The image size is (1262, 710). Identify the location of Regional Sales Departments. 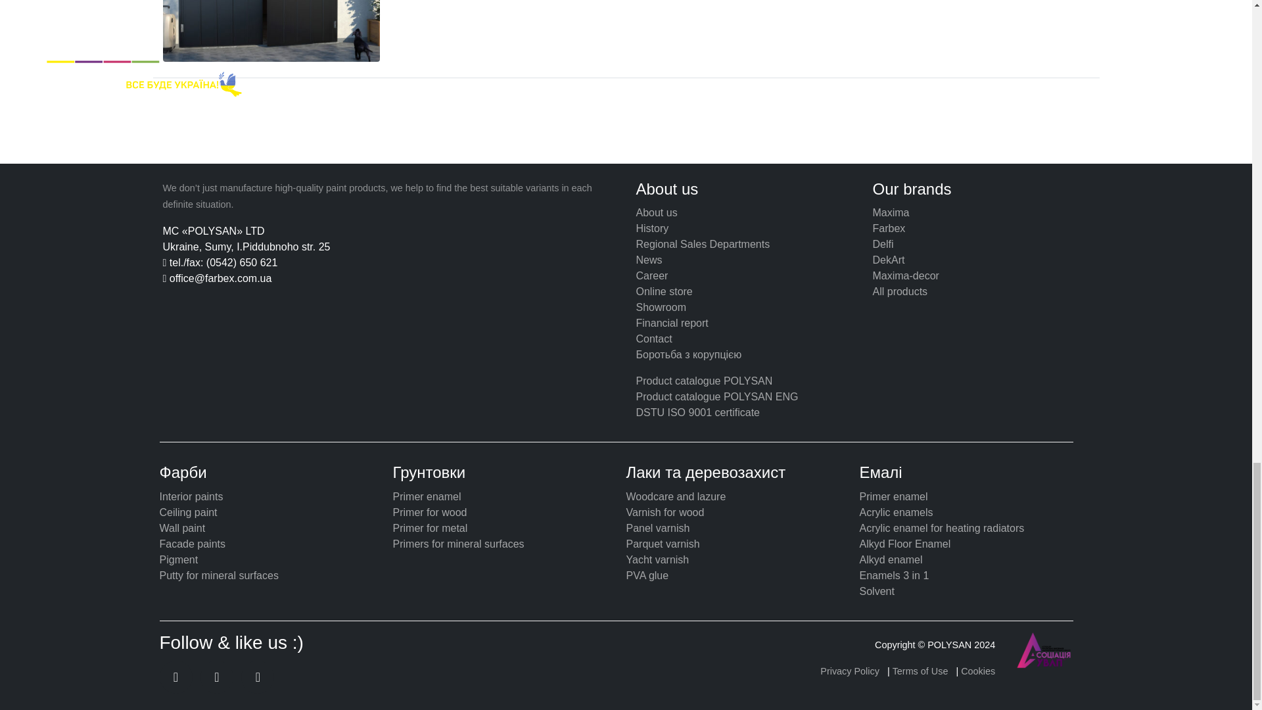
(703, 244).